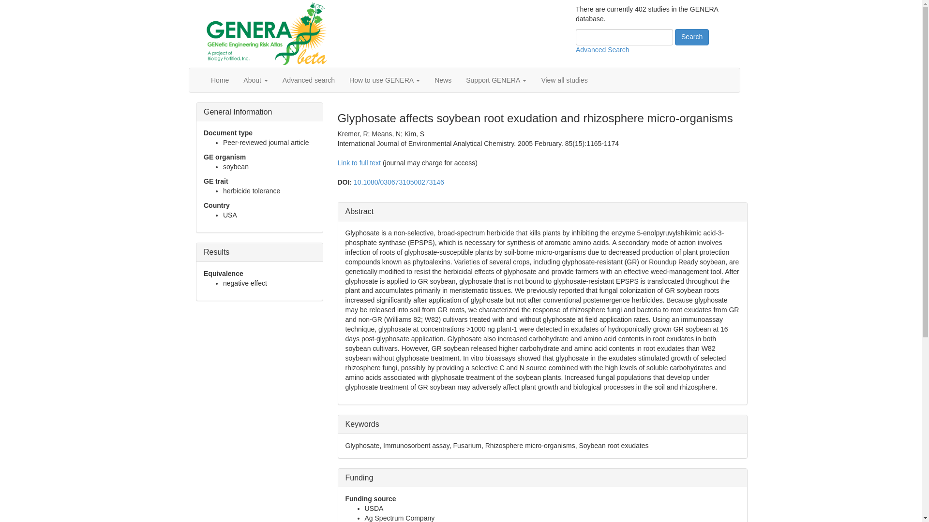 The image size is (929, 522). Describe the element at coordinates (384, 80) in the screenshot. I see `How to use GENERA` at that location.